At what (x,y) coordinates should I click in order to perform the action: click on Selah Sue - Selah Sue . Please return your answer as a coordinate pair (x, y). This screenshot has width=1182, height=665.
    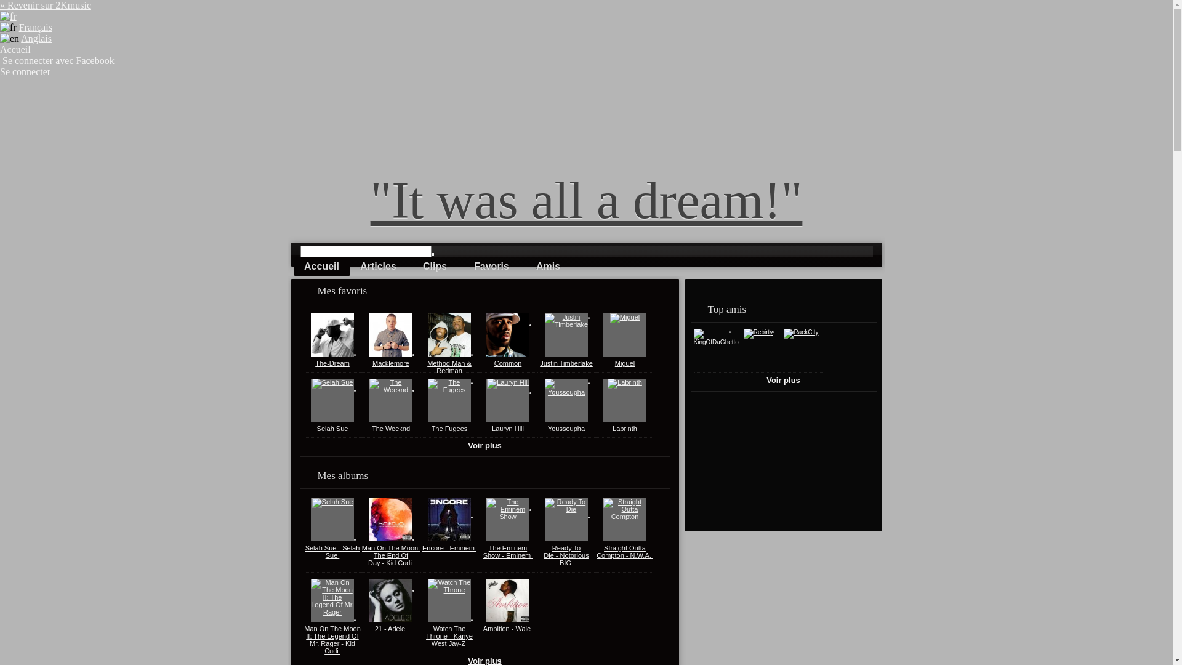
    Looking at the image, I should click on (332, 552).